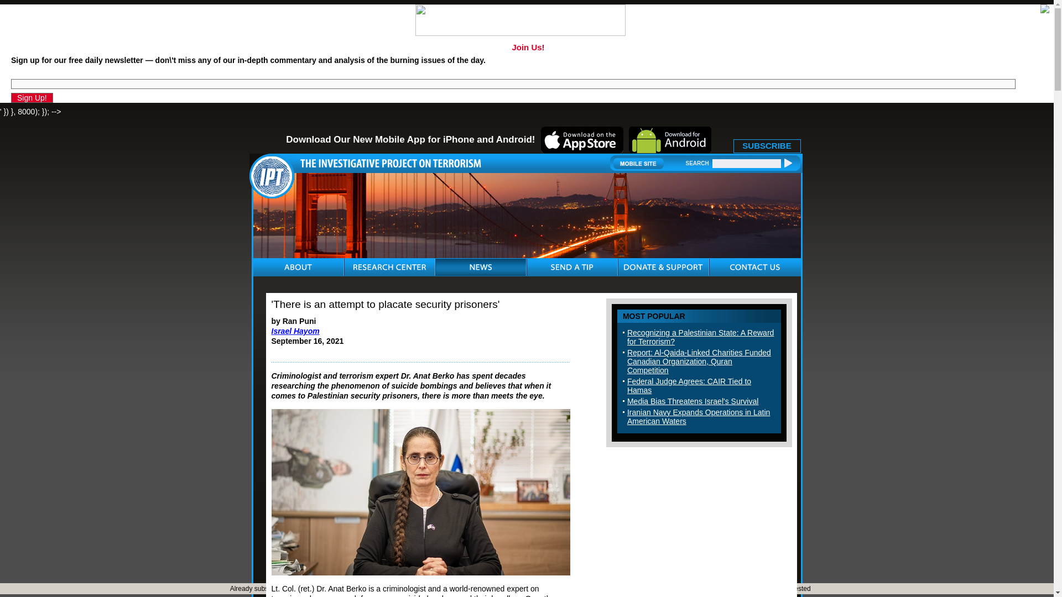 Image resolution: width=1062 pixels, height=597 pixels. Describe the element at coordinates (298, 267) in the screenshot. I see `ABOUT` at that location.